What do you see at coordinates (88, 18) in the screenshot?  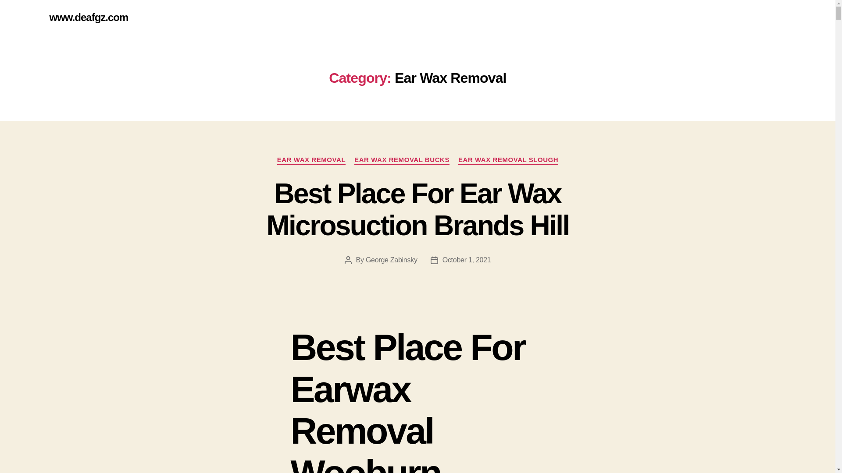 I see `www.deafgz.com` at bounding box center [88, 18].